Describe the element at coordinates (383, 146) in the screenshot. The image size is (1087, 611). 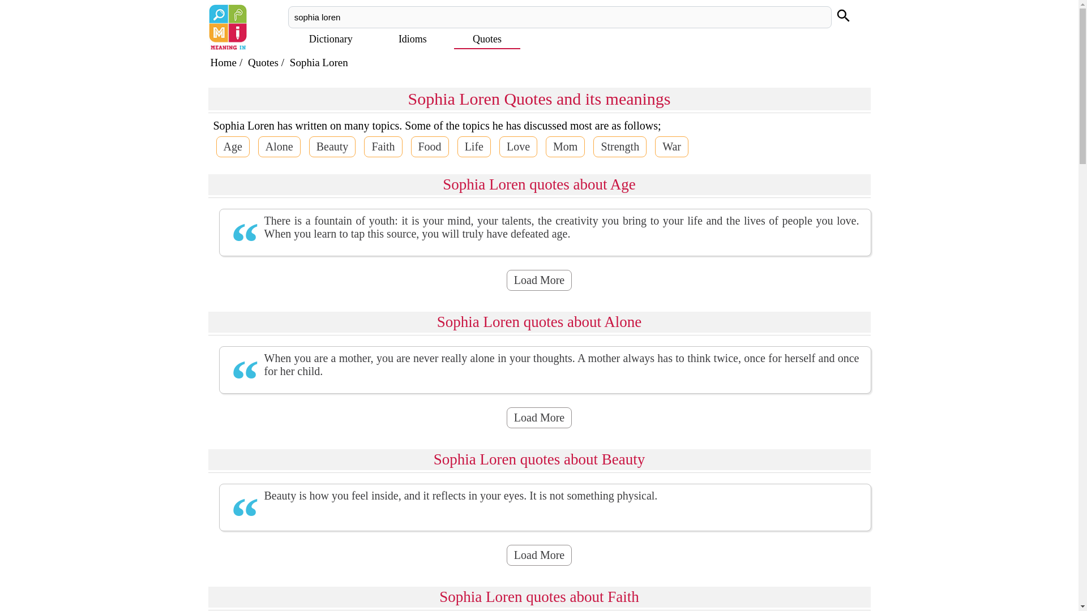
I see `Faith` at that location.